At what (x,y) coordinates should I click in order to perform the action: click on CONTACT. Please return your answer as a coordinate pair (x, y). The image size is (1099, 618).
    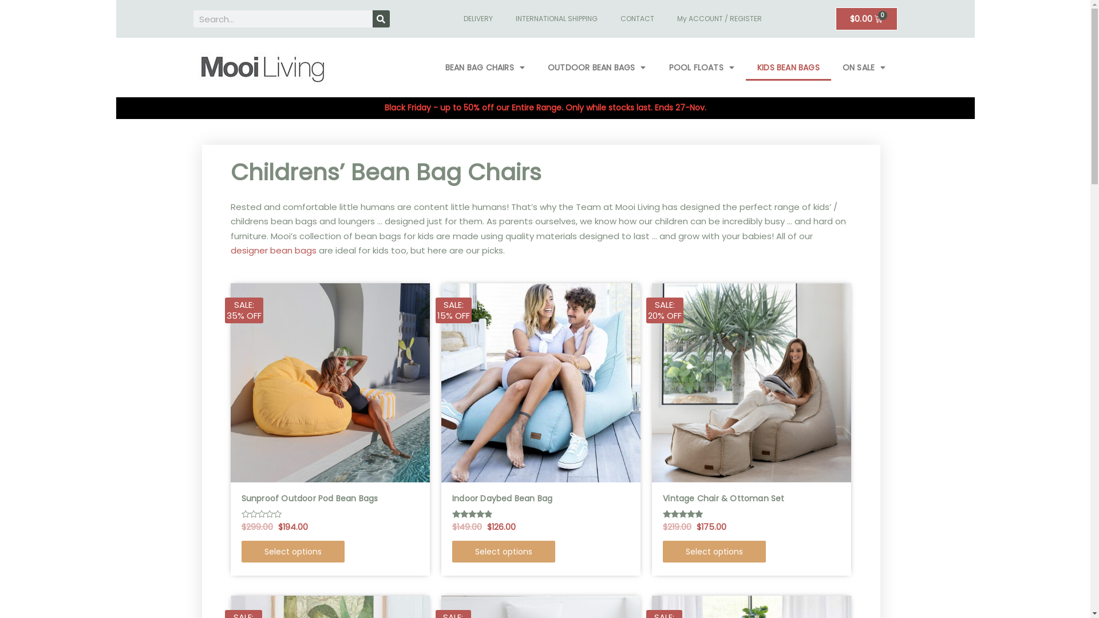
    Looking at the image, I should click on (638, 19).